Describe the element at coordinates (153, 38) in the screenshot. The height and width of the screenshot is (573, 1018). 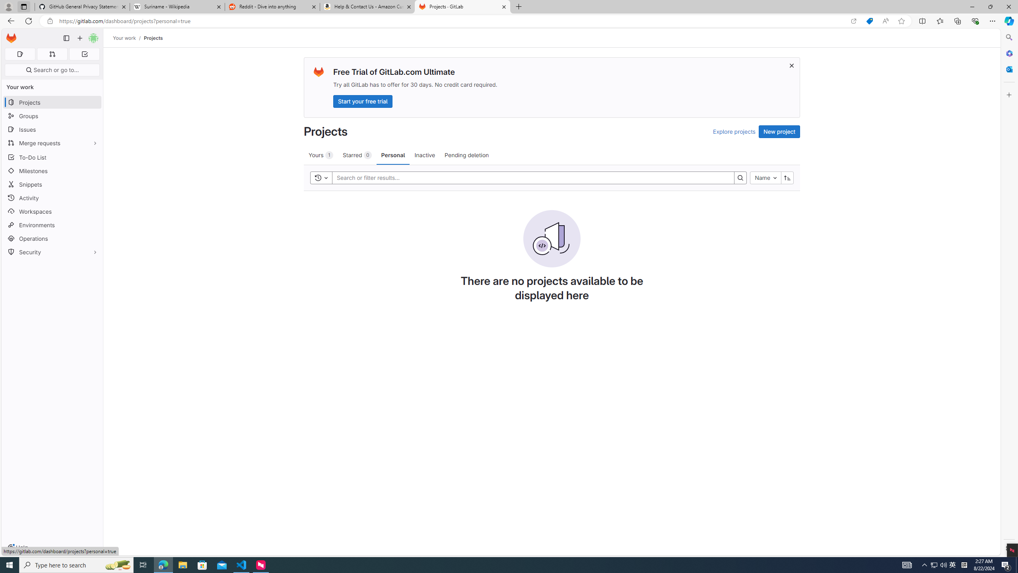
I see `Projects` at that location.